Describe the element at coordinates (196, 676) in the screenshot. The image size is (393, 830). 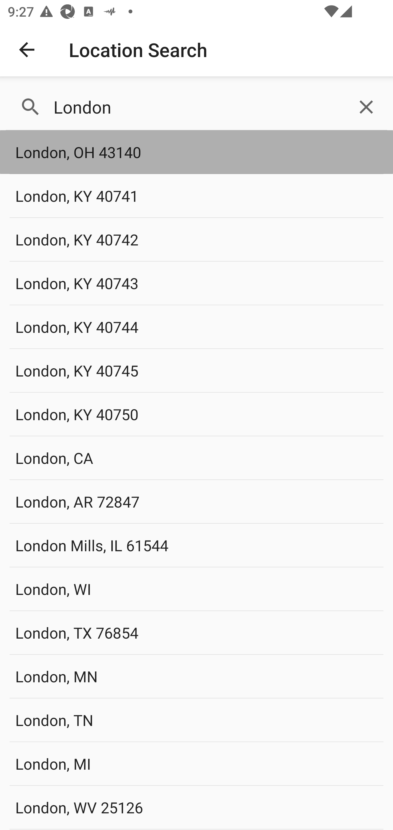
I see `London, MN` at that location.